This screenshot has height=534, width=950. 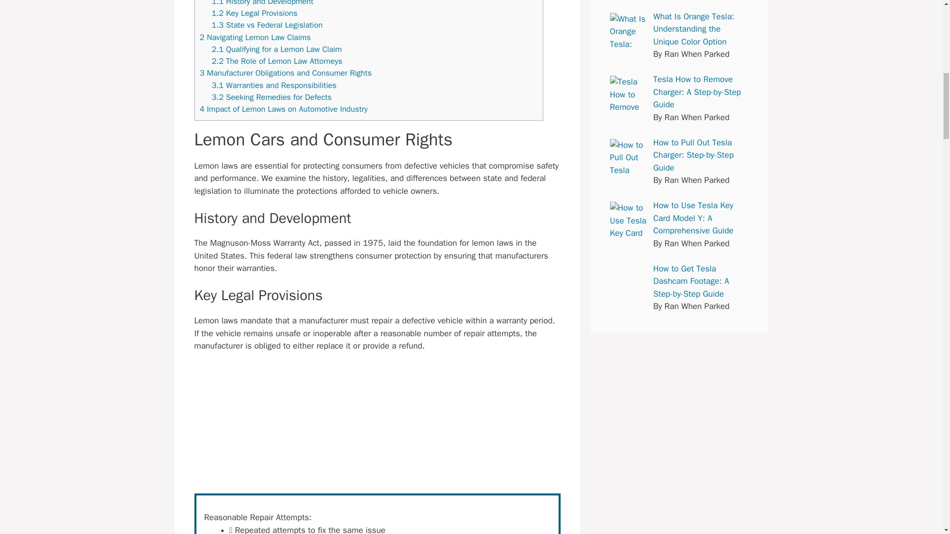 What do you see at coordinates (277, 61) in the screenshot?
I see `2.2 The Role of Lemon Law Attorneys` at bounding box center [277, 61].